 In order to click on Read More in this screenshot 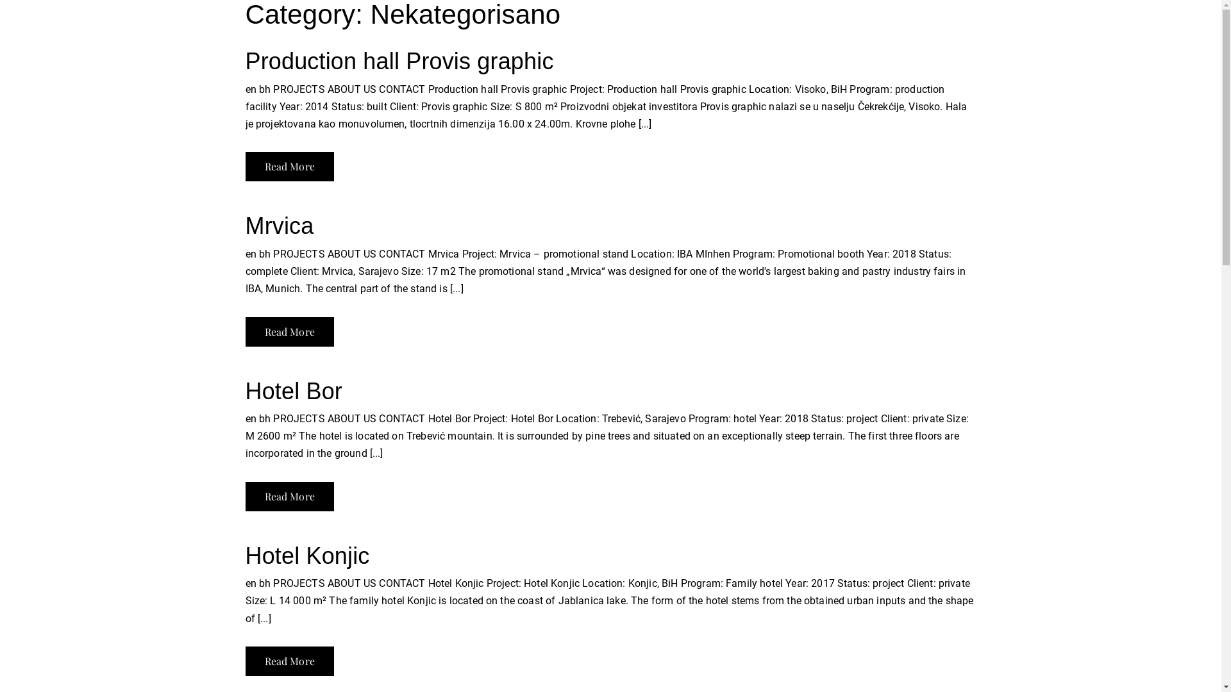, I will do `click(289, 661)`.